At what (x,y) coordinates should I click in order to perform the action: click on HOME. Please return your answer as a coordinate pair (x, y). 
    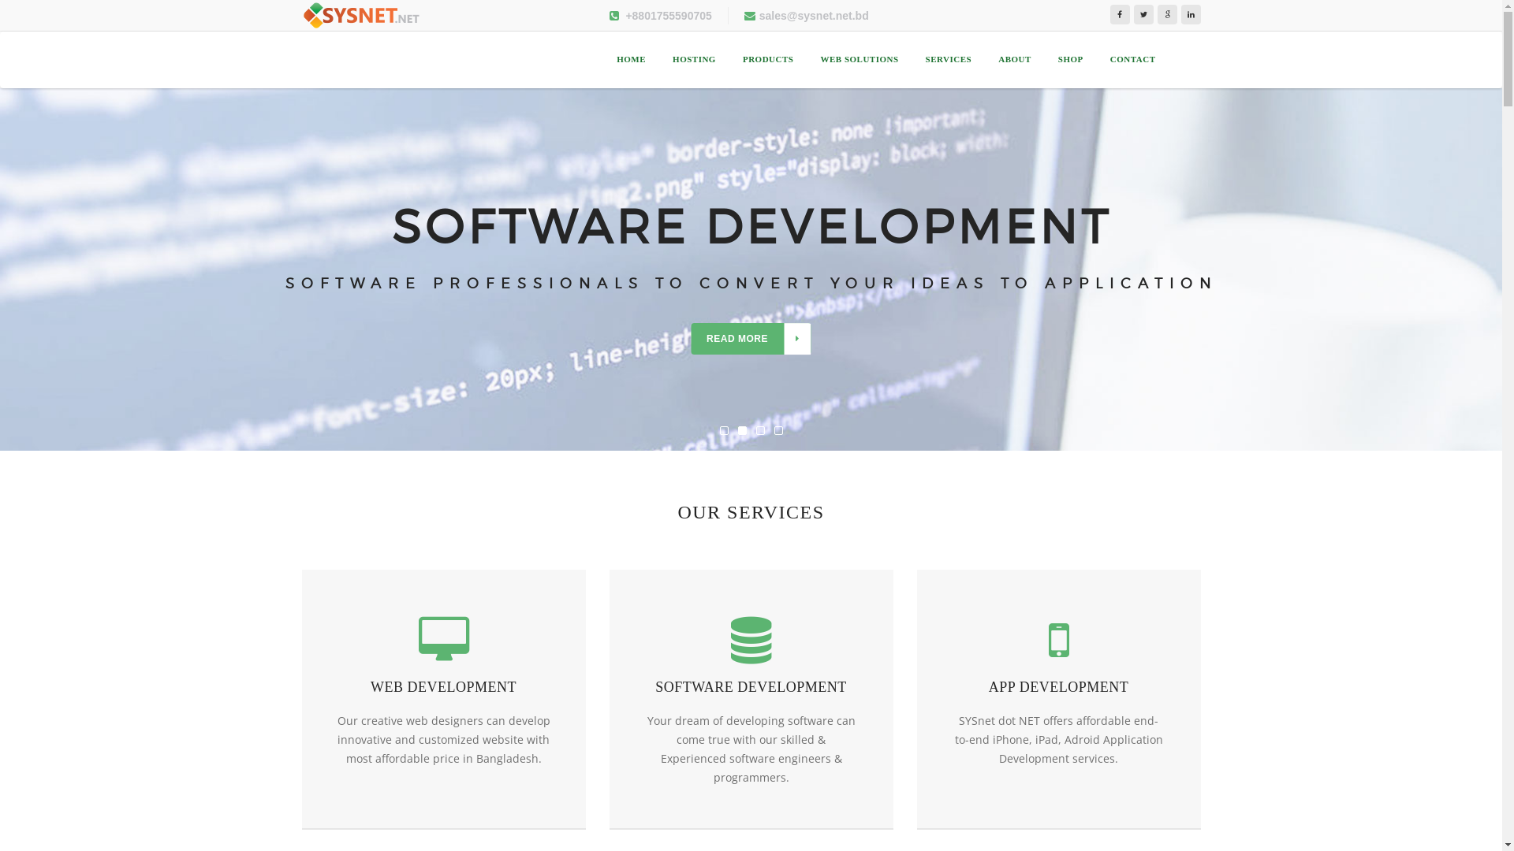
    Looking at the image, I should click on (631, 60).